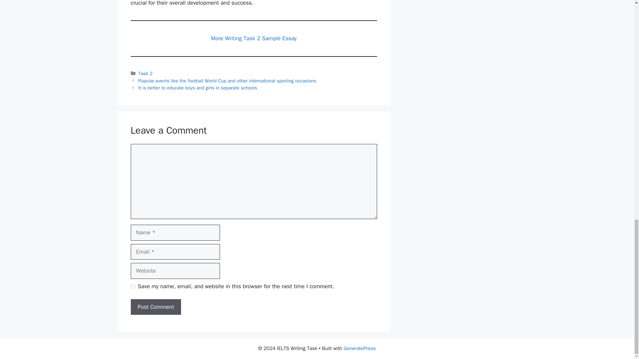 The image size is (639, 359). Describe the element at coordinates (145, 73) in the screenshot. I see `Task 2` at that location.